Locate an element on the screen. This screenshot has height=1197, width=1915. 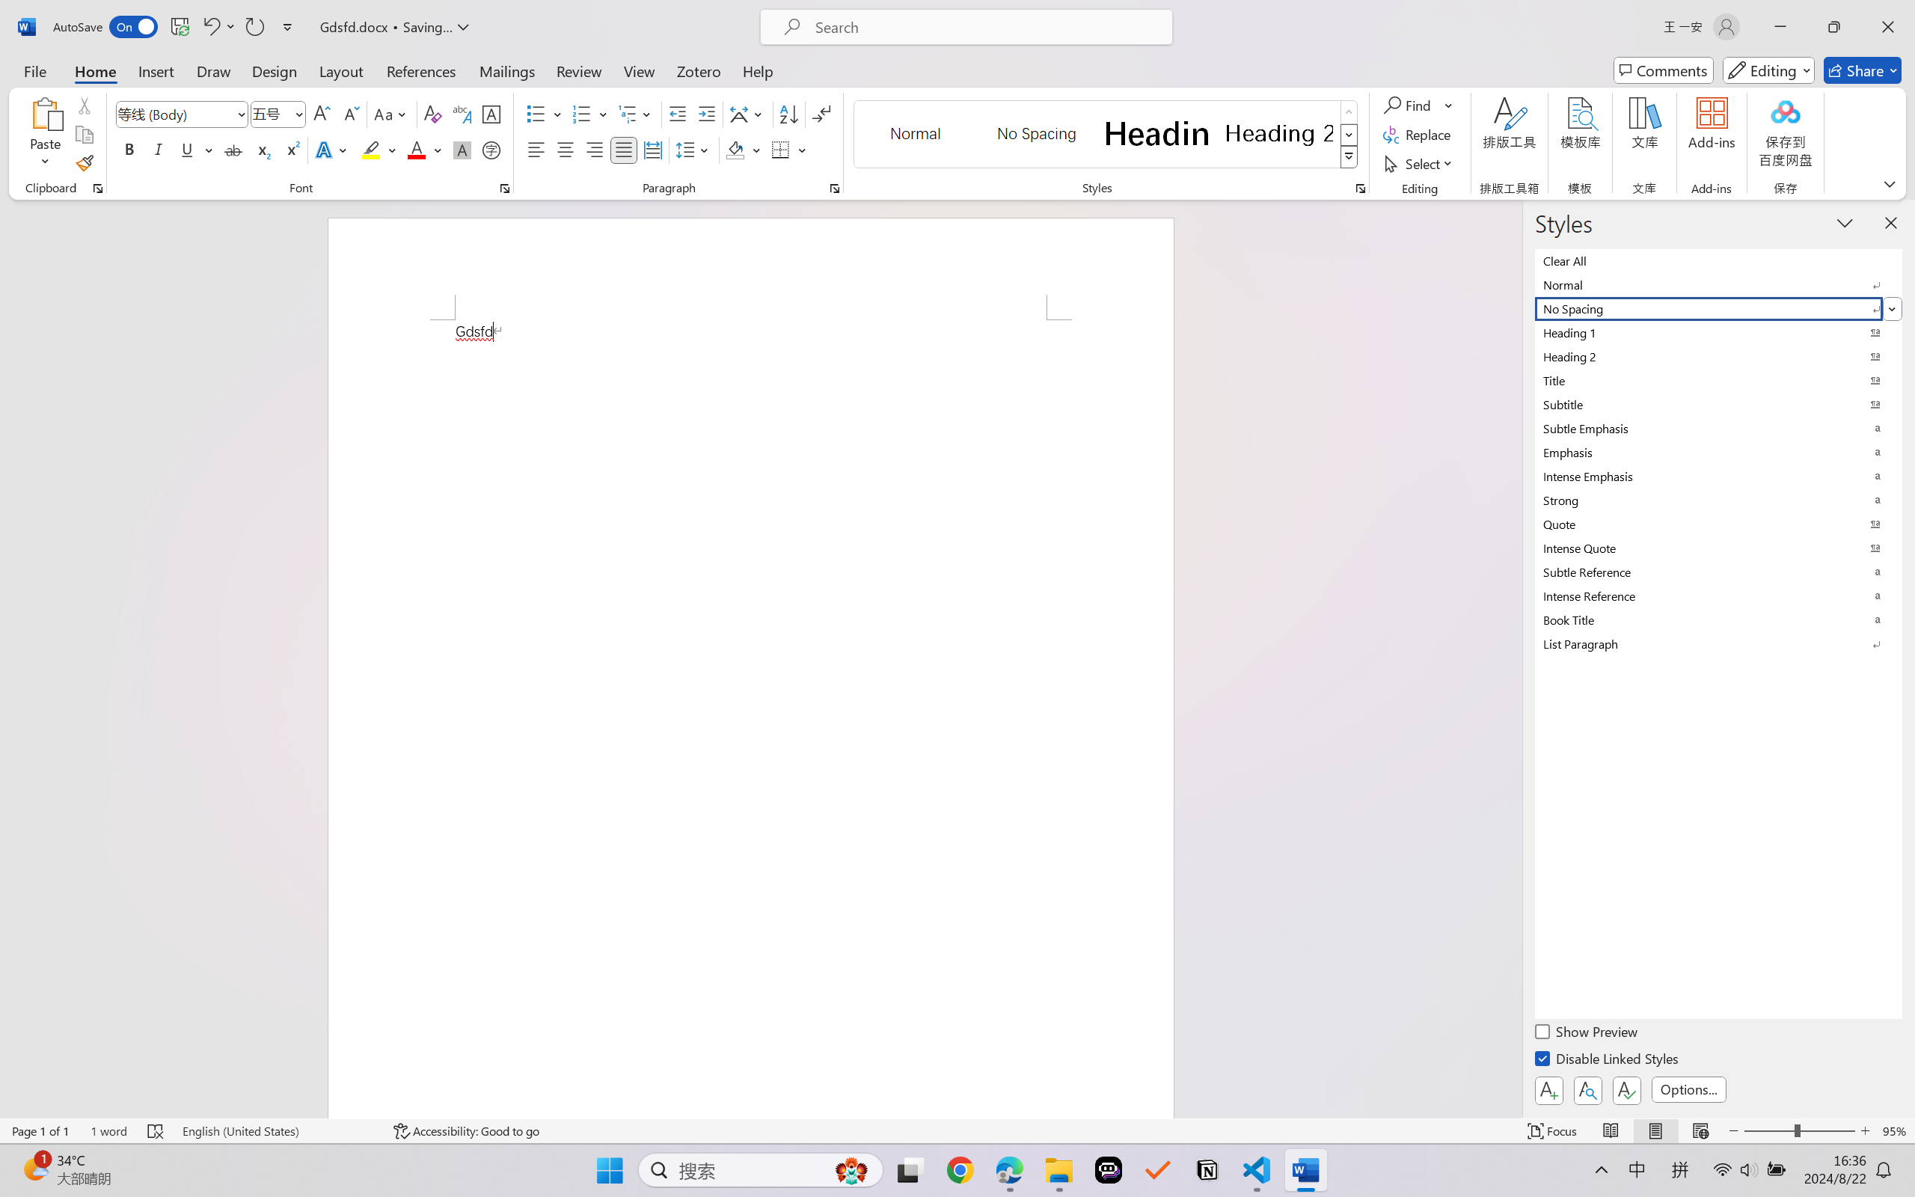
Intense Emphasis is located at coordinates (1719, 476).